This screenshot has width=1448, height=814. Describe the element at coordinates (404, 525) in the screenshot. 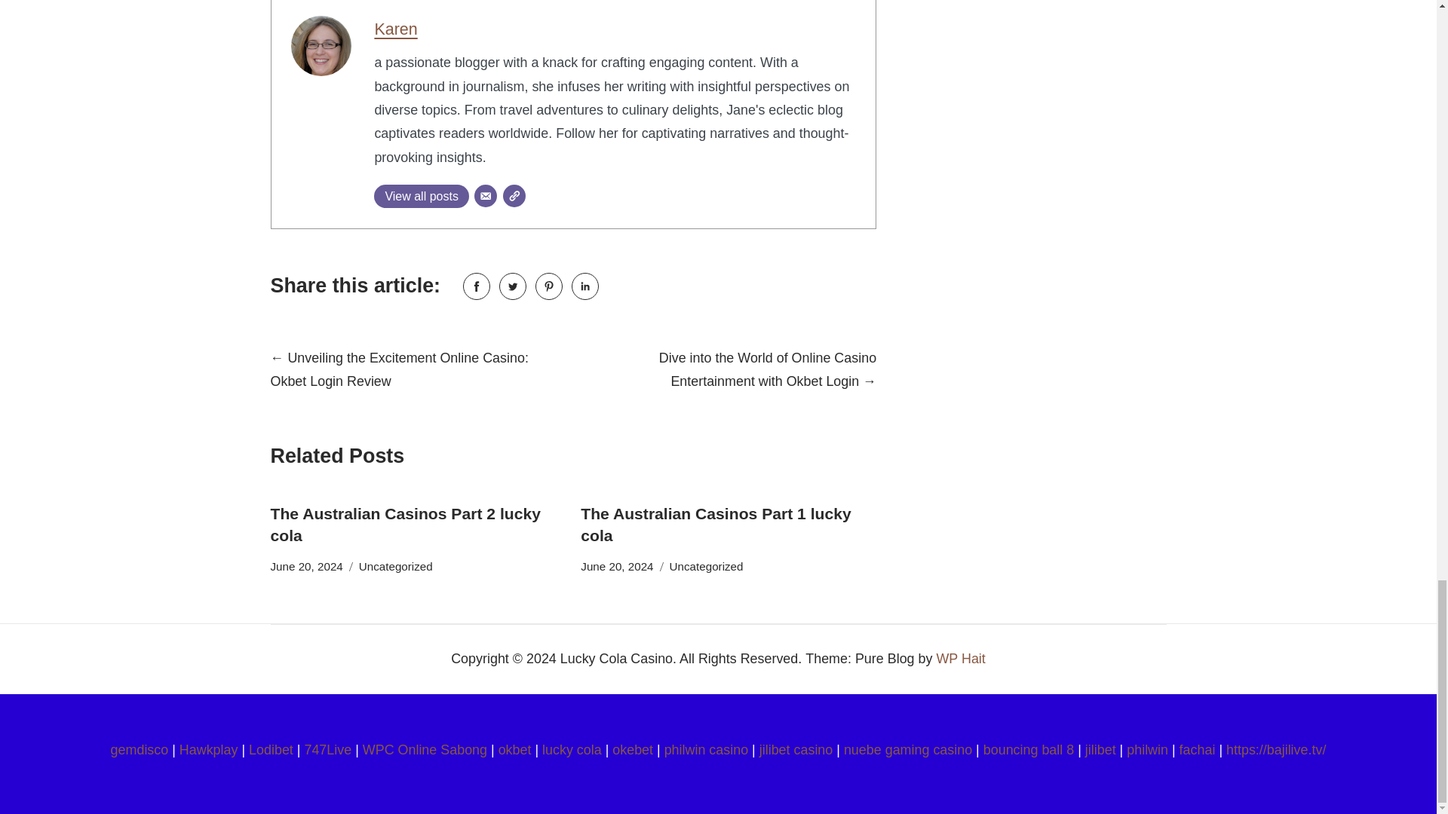

I see `The Australian Casinos Part 2 lucky cola` at that location.